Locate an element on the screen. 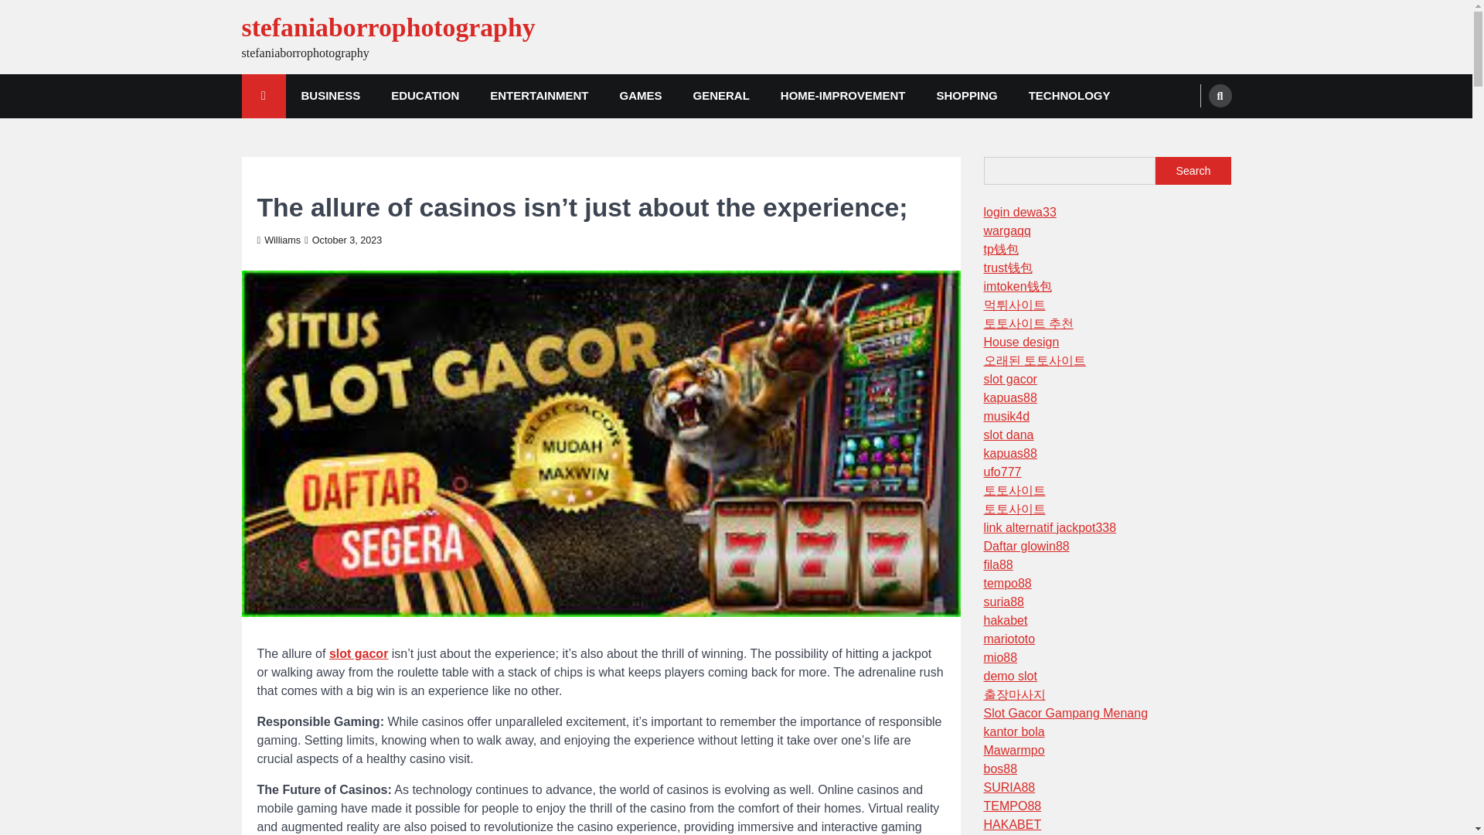  Search is located at coordinates (1190, 132).